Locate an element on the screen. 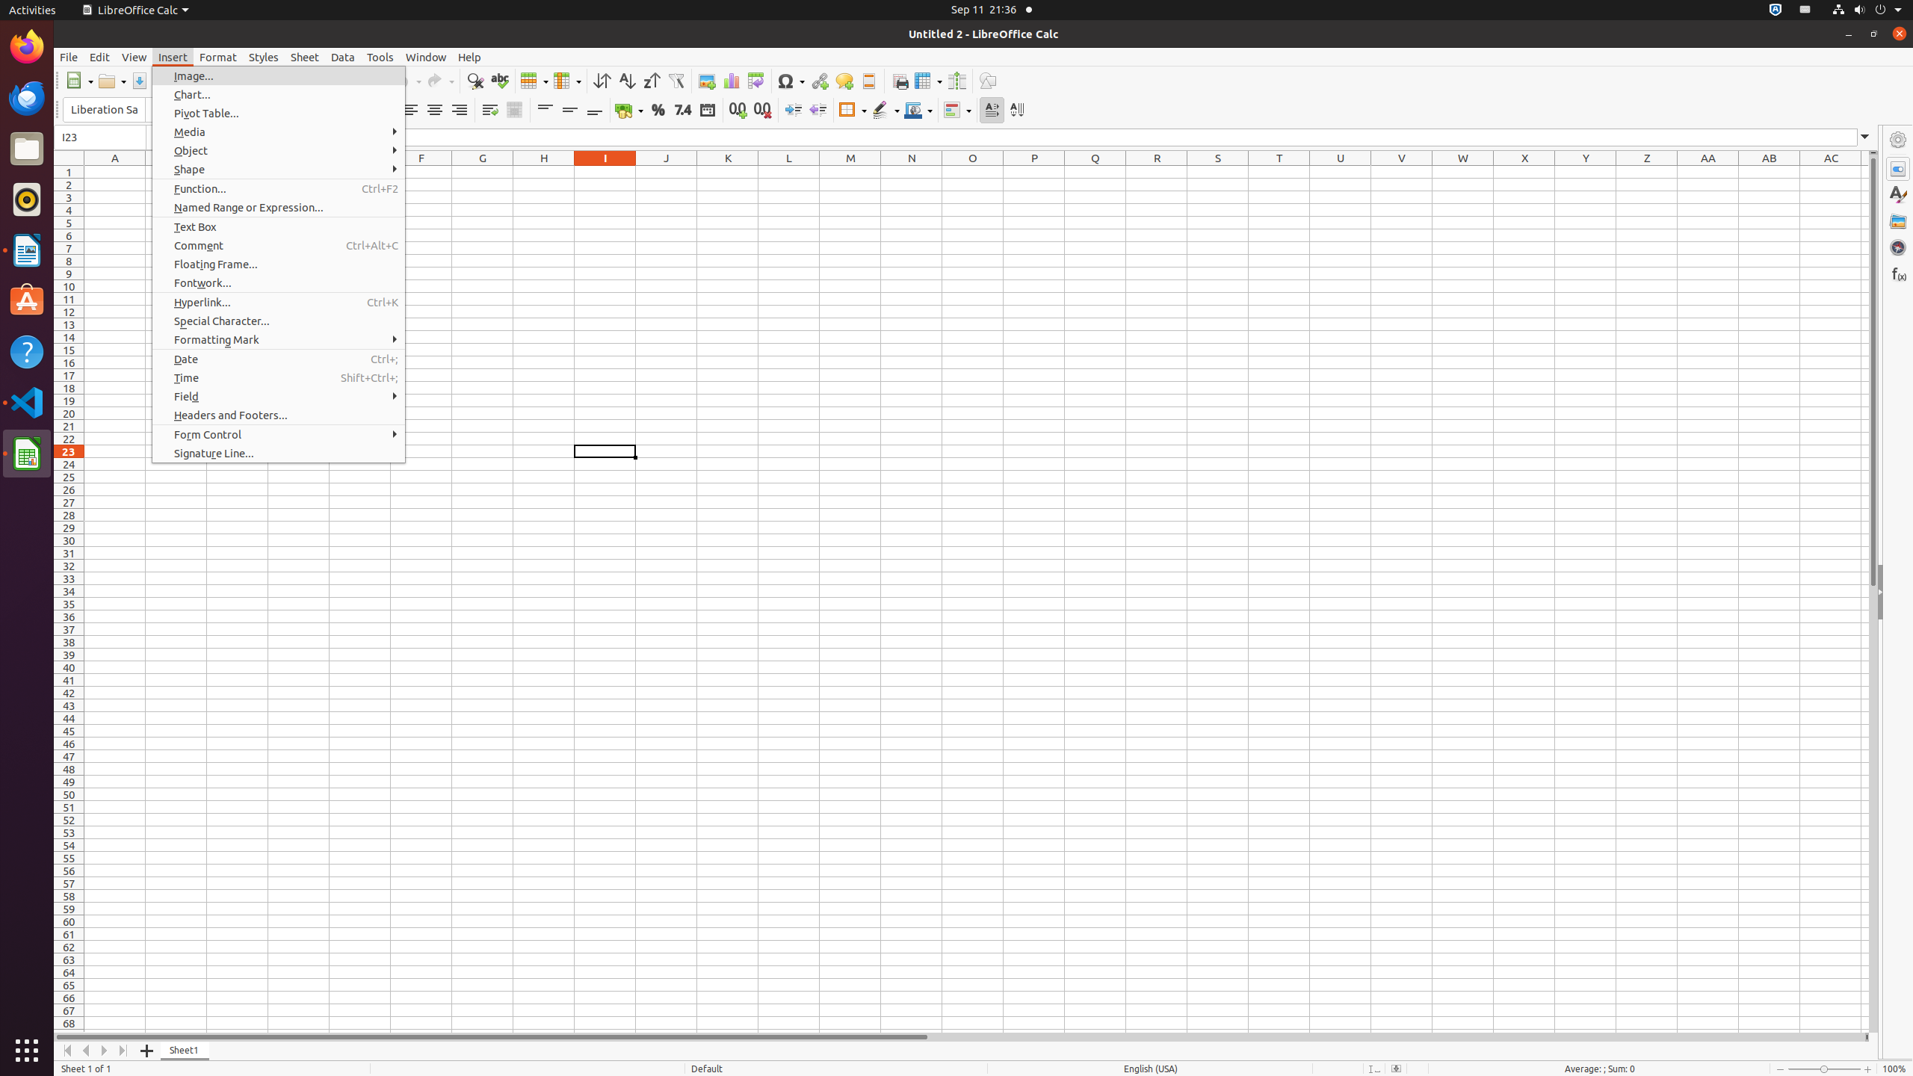 The image size is (1913, 1076). Delete Decimal Place is located at coordinates (762, 111).